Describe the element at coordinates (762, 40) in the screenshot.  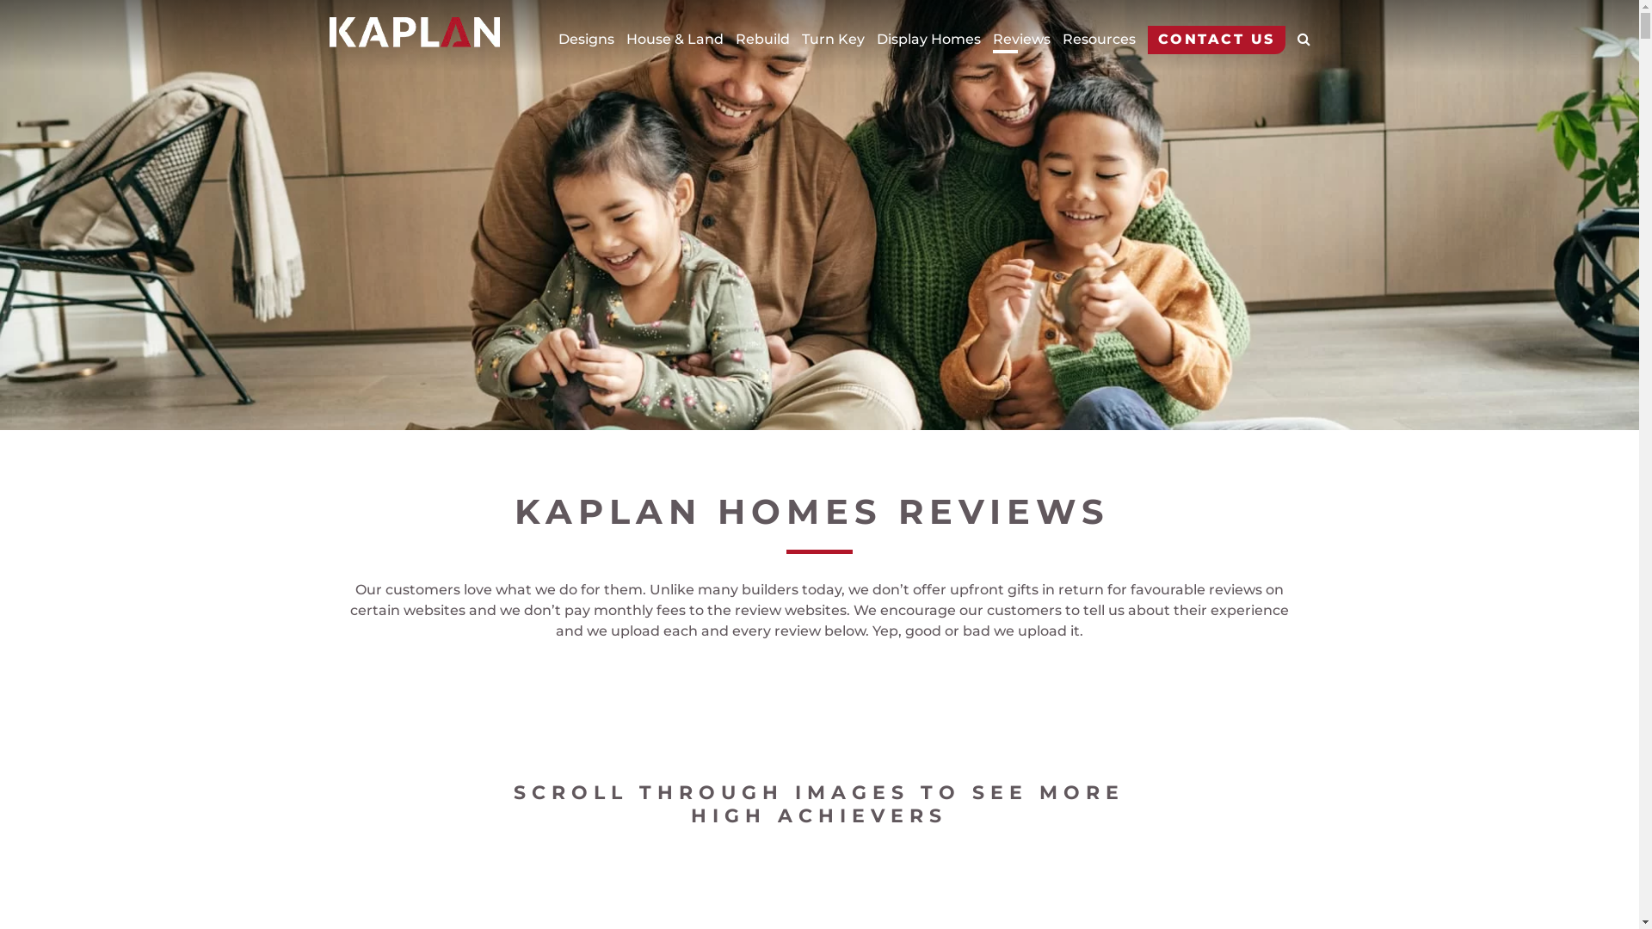
I see `Rebuild` at that location.